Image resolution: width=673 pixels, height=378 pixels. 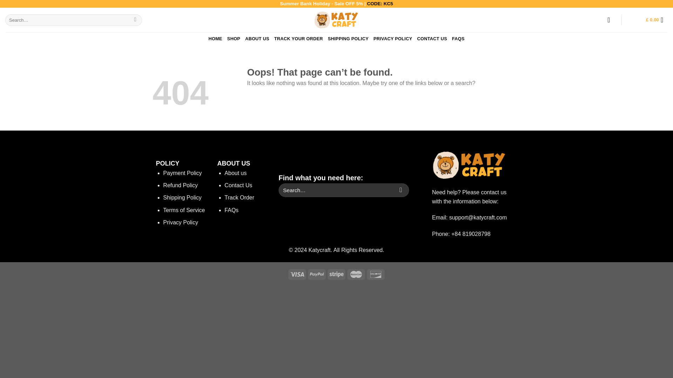 I want to click on Privacy Policy, so click(x=181, y=222).